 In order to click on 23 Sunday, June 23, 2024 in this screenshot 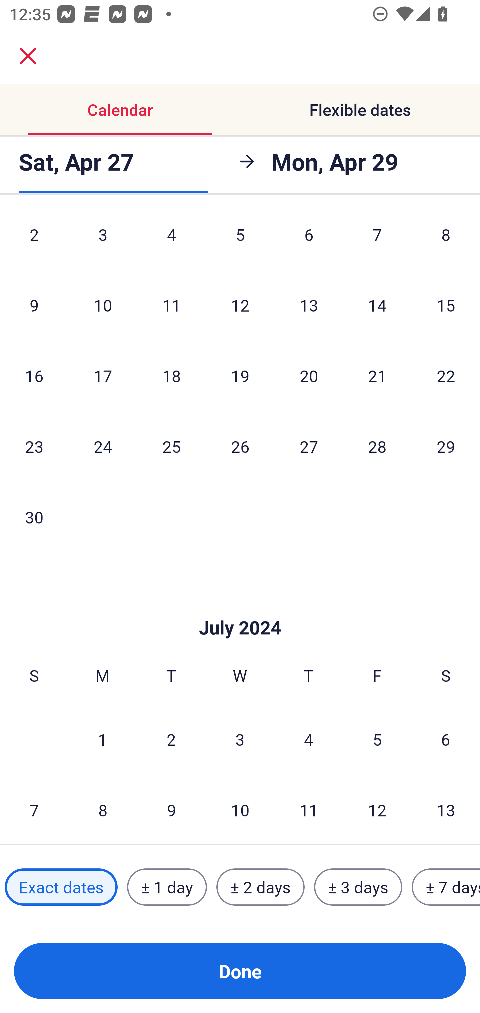, I will do `click(34, 446)`.